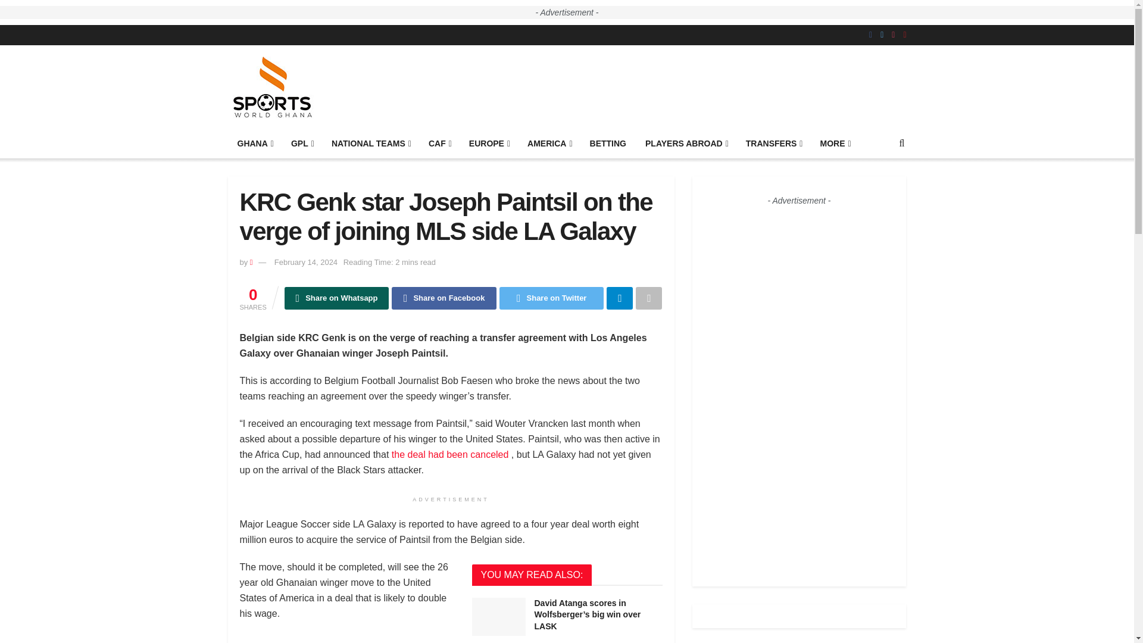  Describe the element at coordinates (254, 143) in the screenshot. I see `GHANA` at that location.